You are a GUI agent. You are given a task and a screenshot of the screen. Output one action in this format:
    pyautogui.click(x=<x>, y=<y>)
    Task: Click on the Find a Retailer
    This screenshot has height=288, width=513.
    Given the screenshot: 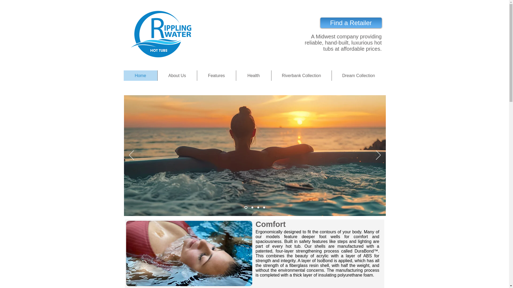 What is the action you would take?
    pyautogui.click(x=351, y=22)
    